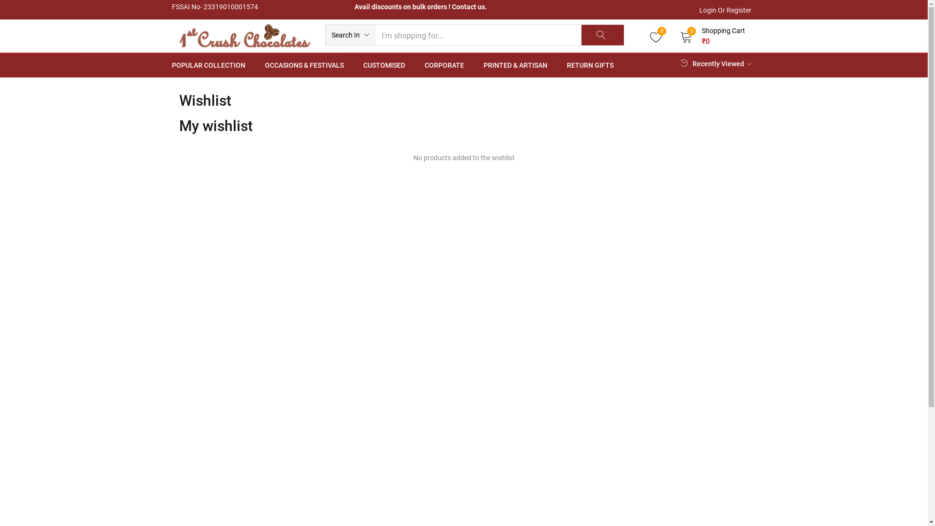 The image size is (935, 526). I want to click on PRINTED & ARTISAN, so click(515, 65).